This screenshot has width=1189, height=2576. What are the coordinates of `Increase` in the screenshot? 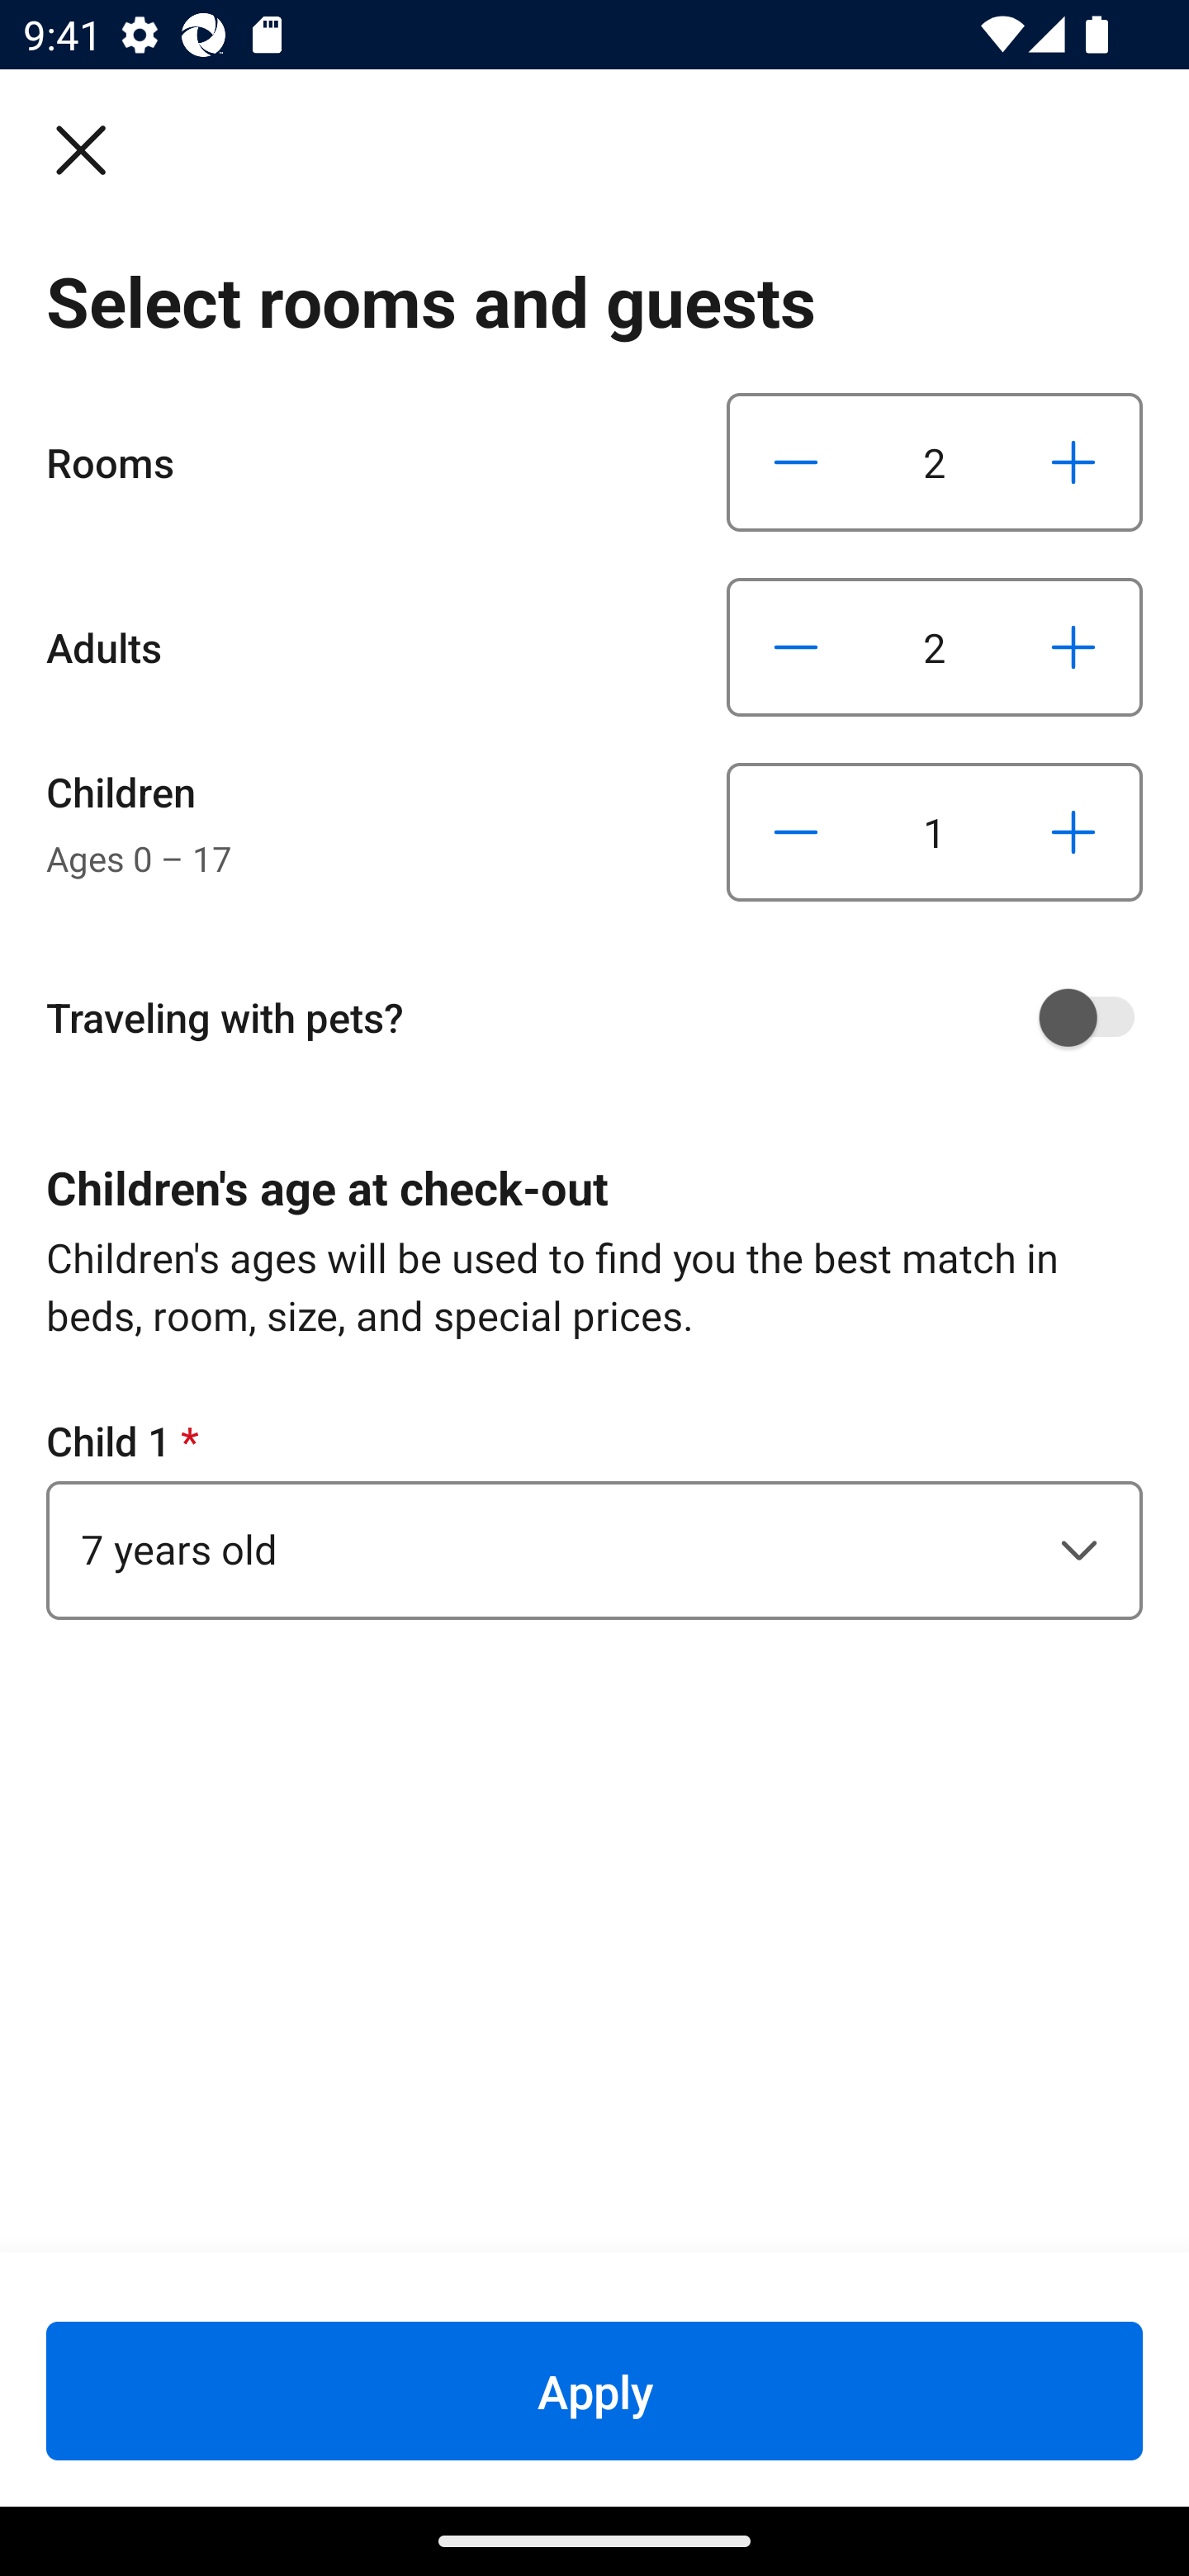 It's located at (1073, 646).